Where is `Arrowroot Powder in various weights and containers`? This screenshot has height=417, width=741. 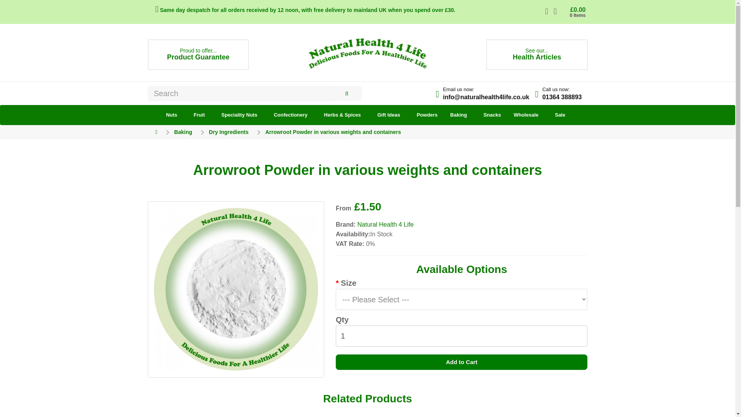 Arrowroot Powder in various weights and containers is located at coordinates (235, 290).